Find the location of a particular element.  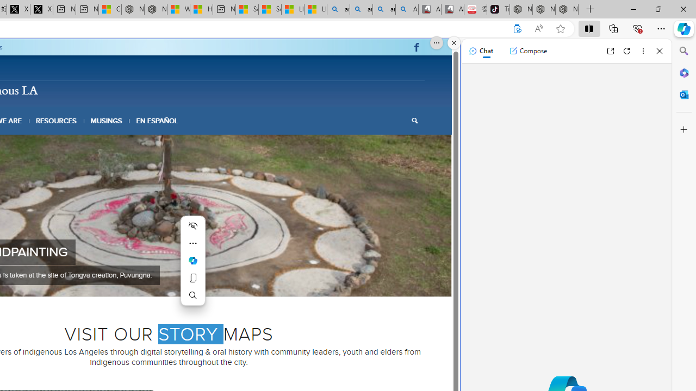

New Tab is located at coordinates (591, 10).